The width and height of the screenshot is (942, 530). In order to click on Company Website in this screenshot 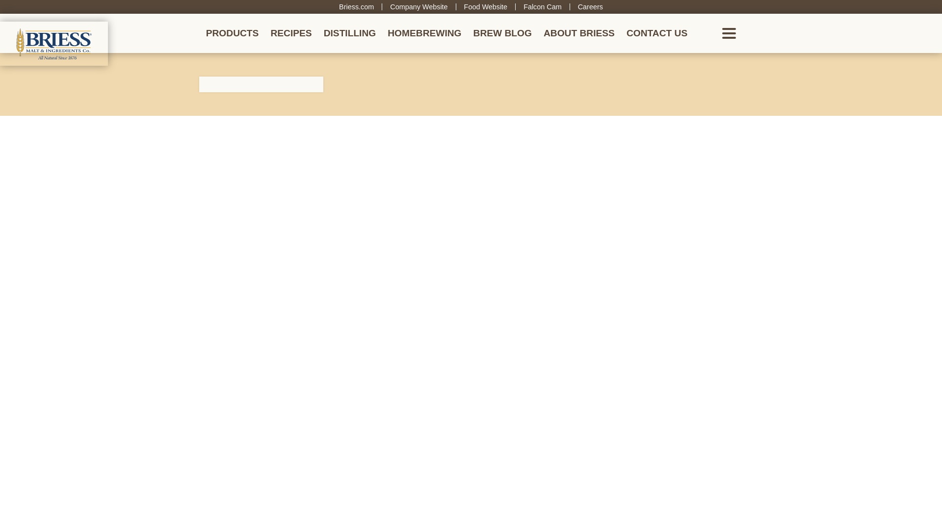, I will do `click(415, 7)`.